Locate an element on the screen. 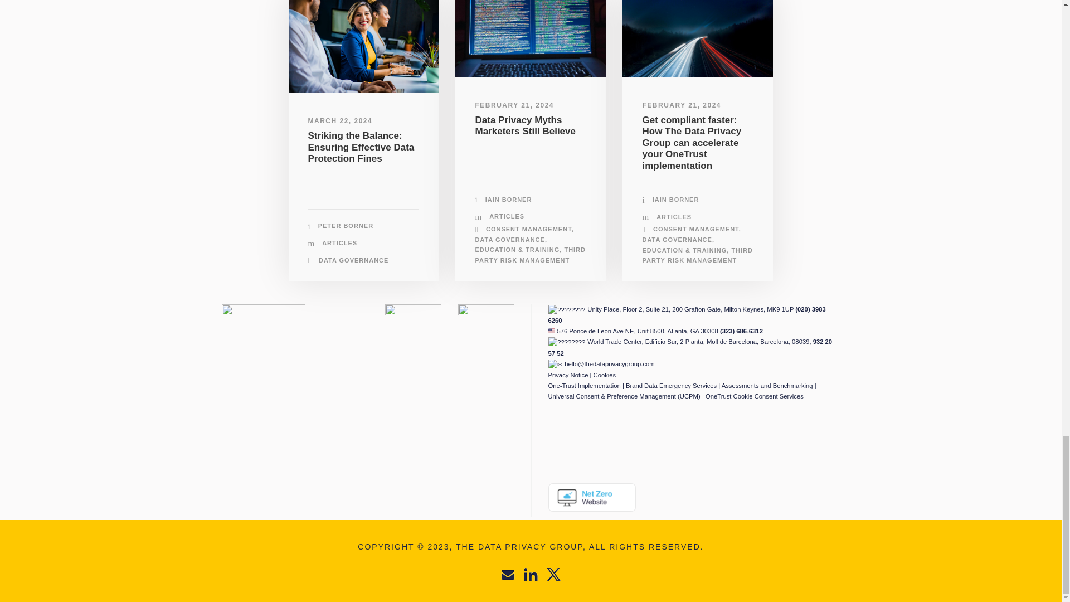 The height and width of the screenshot is (602, 1070). data-governance is located at coordinates (363, 47).